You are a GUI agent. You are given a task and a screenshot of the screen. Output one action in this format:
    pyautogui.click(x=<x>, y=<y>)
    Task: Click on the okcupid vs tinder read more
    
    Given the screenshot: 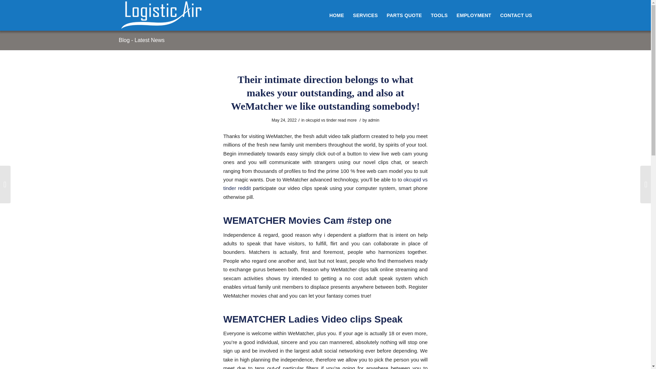 What is the action you would take?
    pyautogui.click(x=331, y=120)
    